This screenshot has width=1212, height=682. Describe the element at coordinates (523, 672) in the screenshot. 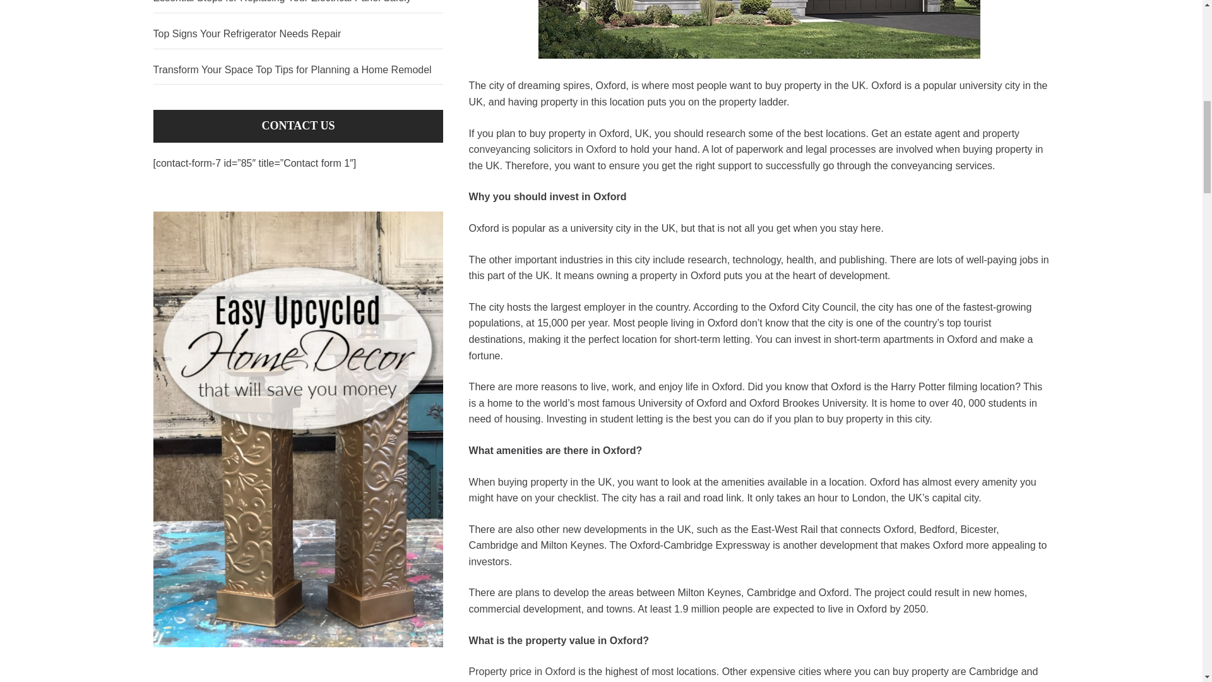

I see `Property price in Oxford` at that location.